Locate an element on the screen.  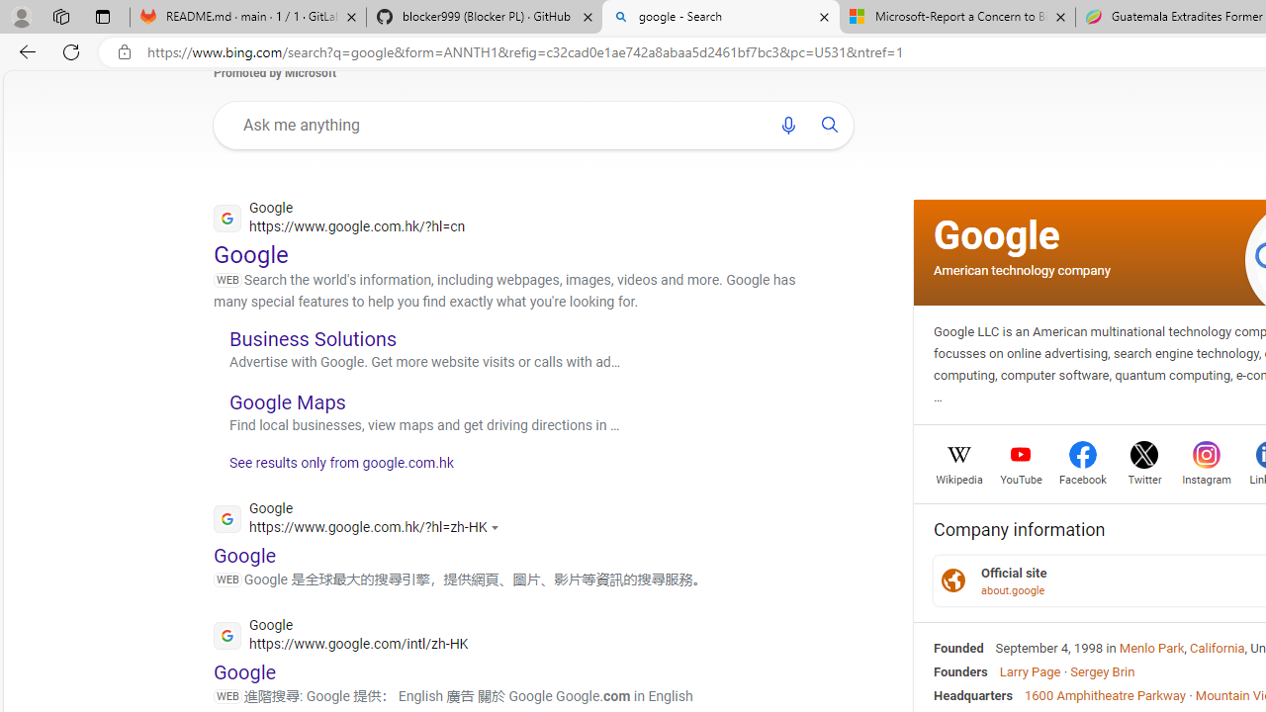
California is located at coordinates (1218, 648).